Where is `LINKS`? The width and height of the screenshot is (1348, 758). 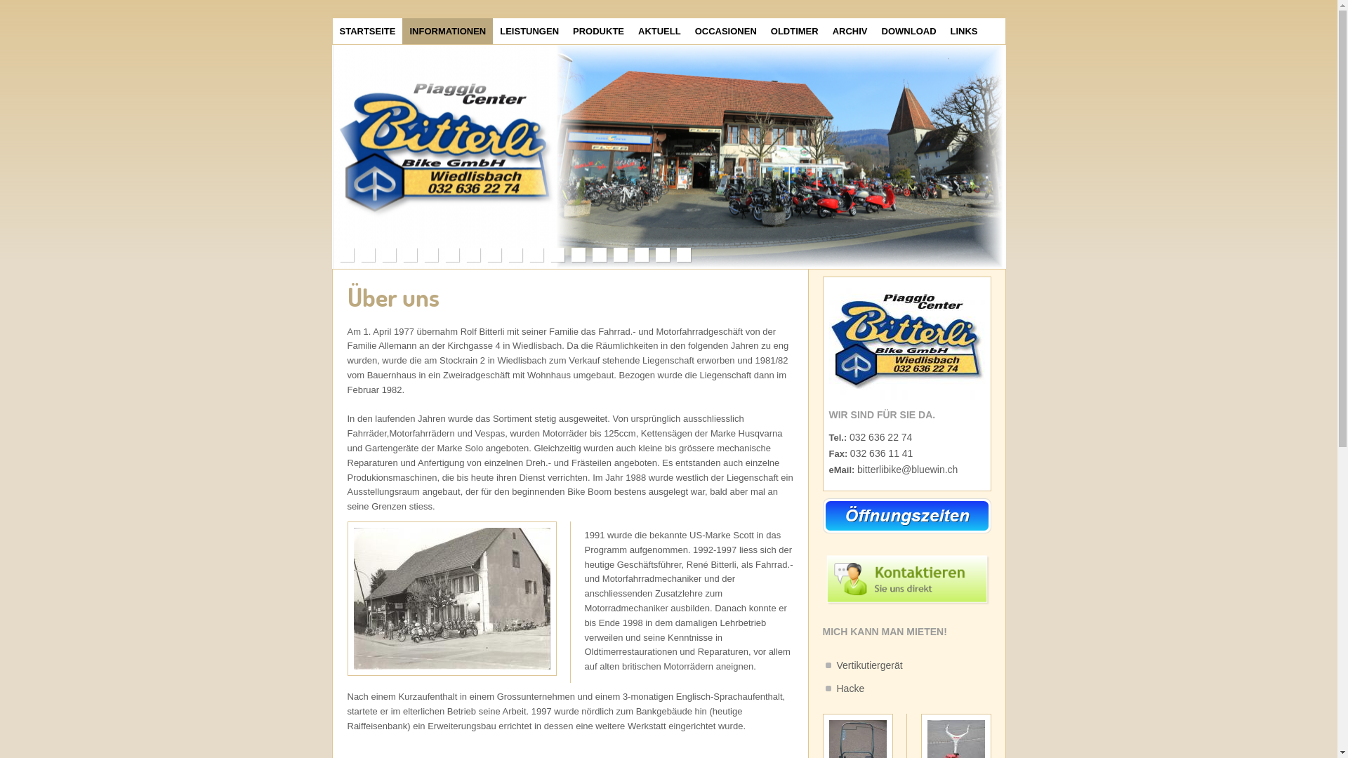
LINKS is located at coordinates (965, 31).